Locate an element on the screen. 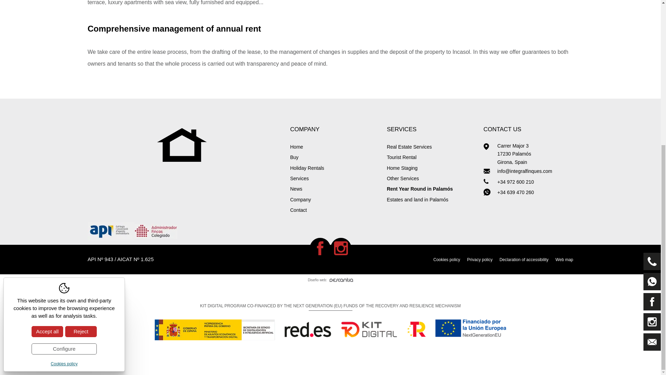 The image size is (666, 375). Home is located at coordinates (334, 147).